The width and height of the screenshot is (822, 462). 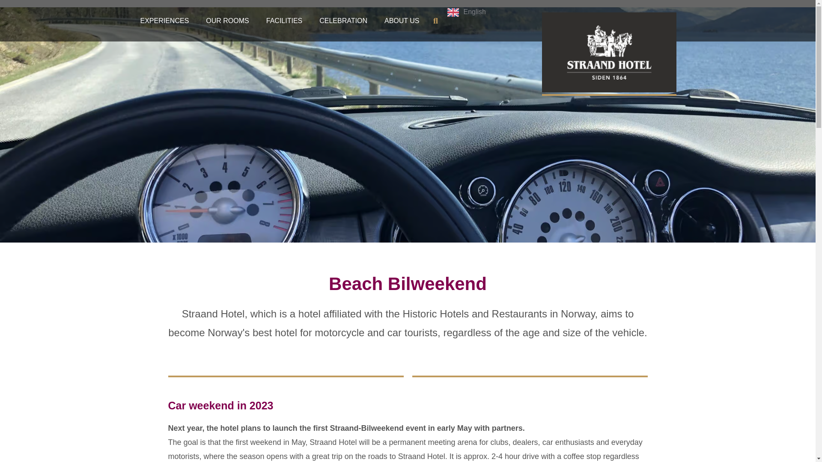 What do you see at coordinates (402, 21) in the screenshot?
I see `ABOUT US` at bounding box center [402, 21].